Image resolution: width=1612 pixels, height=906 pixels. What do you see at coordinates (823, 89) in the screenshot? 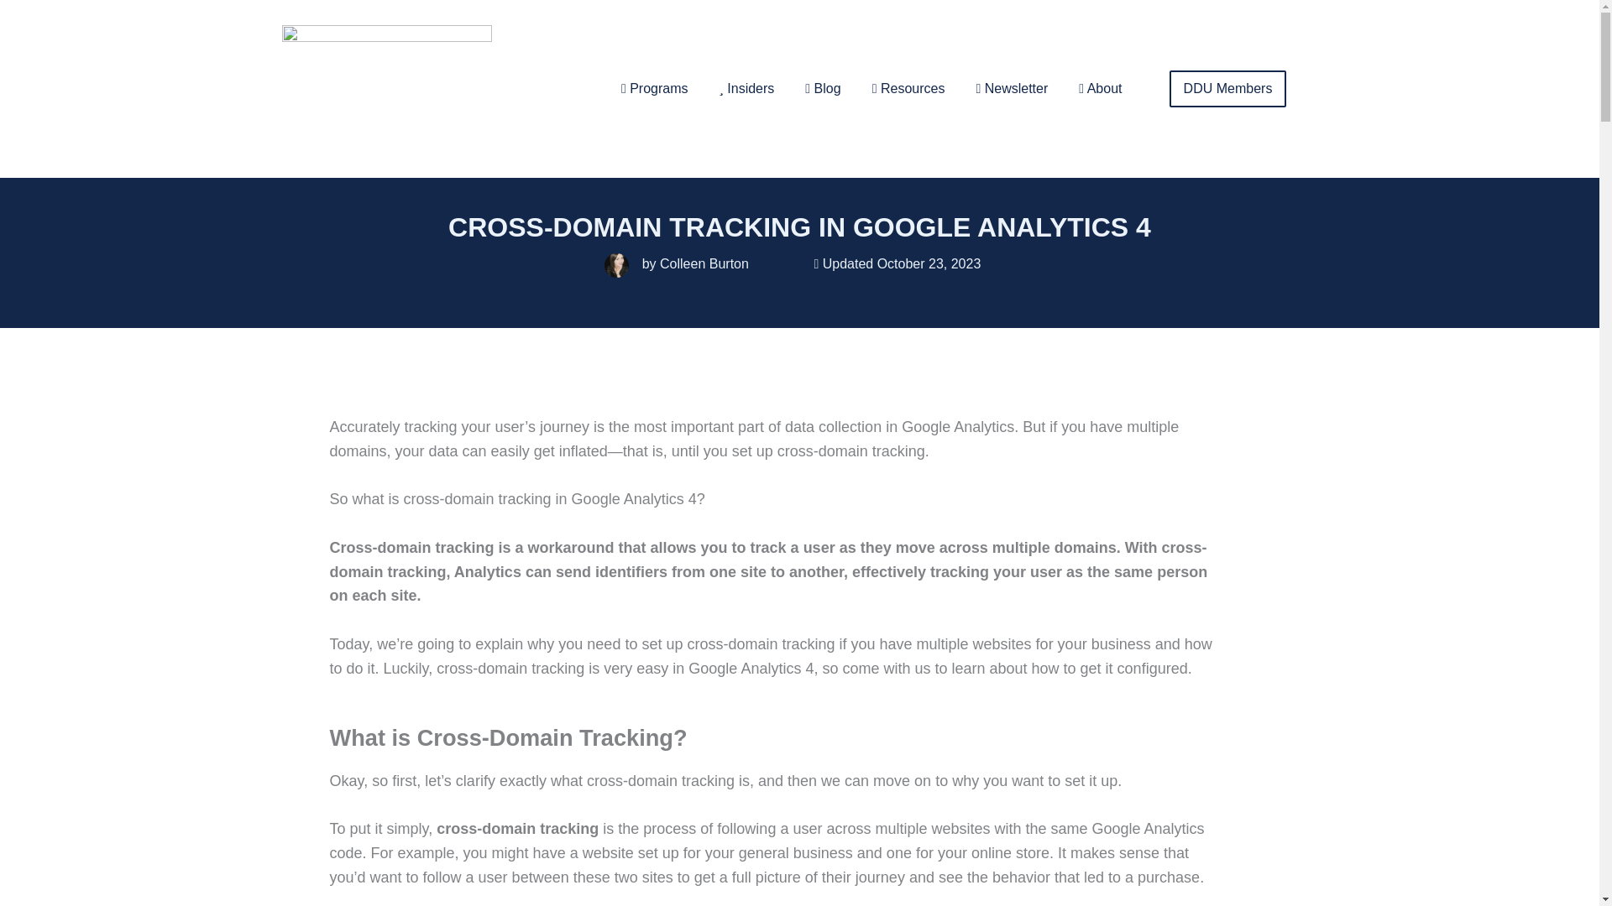
I see `Blog` at bounding box center [823, 89].